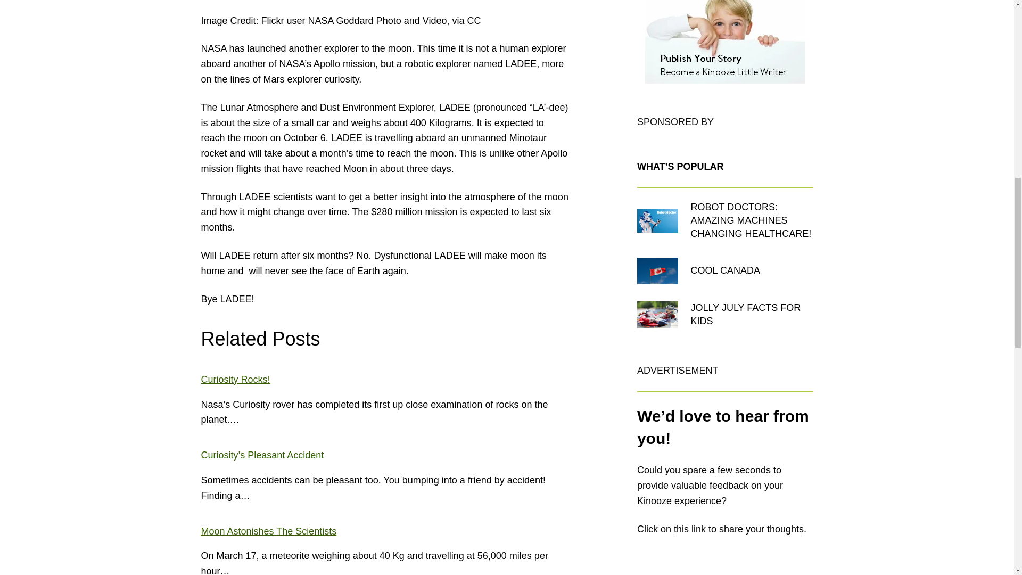  Describe the element at coordinates (269, 531) in the screenshot. I see `Moon Astonishes The Scientists` at that location.